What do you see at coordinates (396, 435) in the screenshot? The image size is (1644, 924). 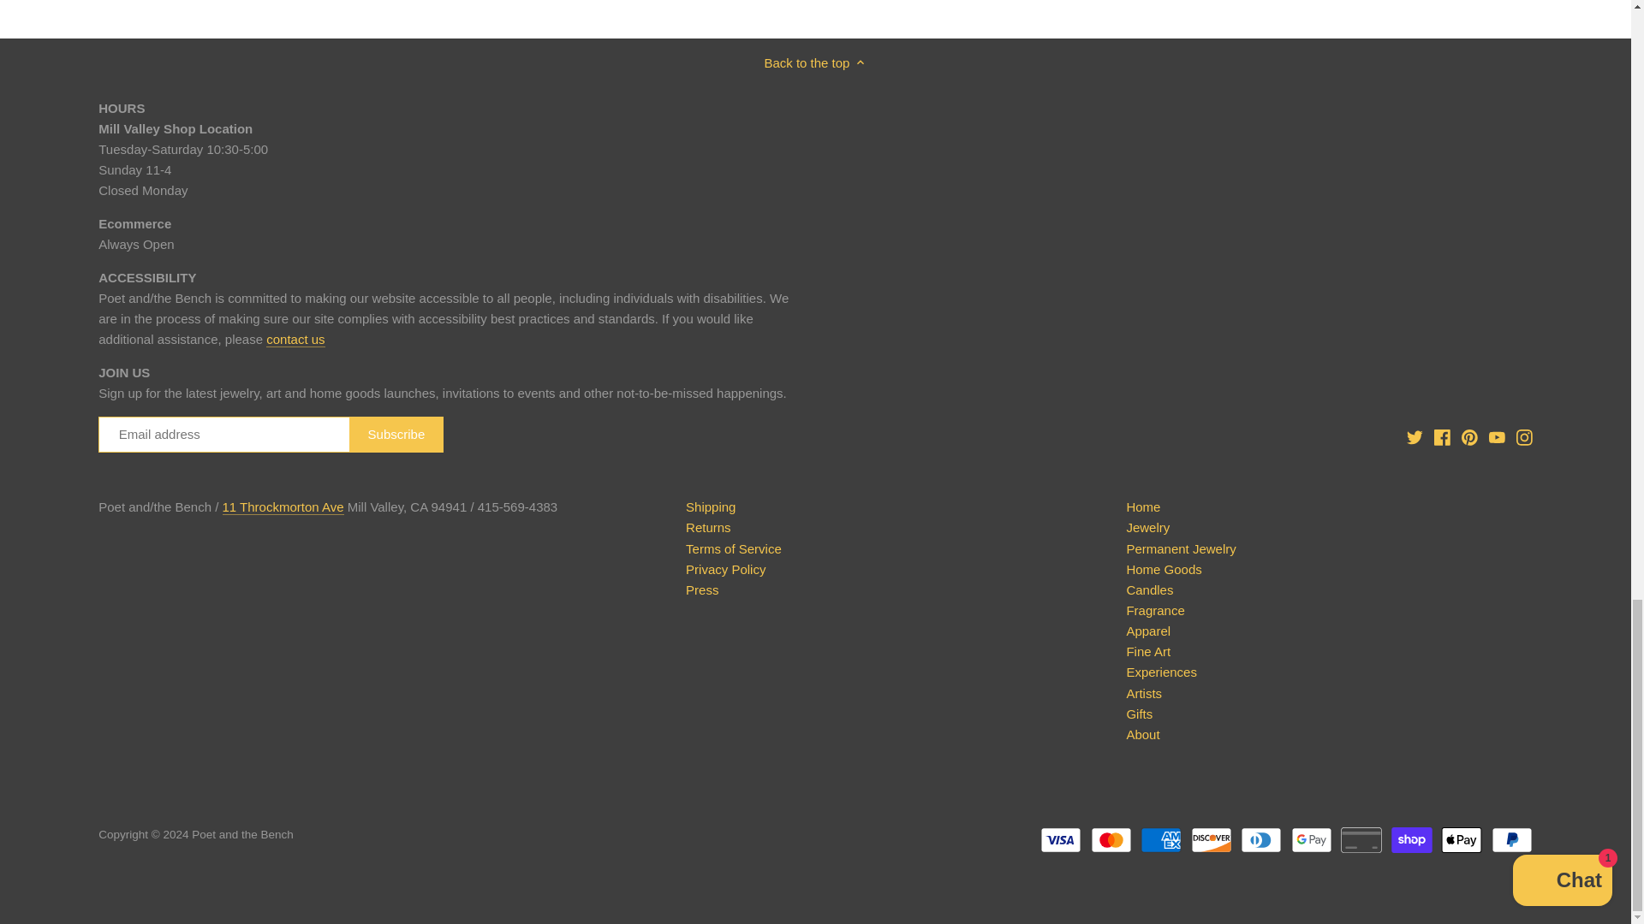 I see `Subscribe` at bounding box center [396, 435].